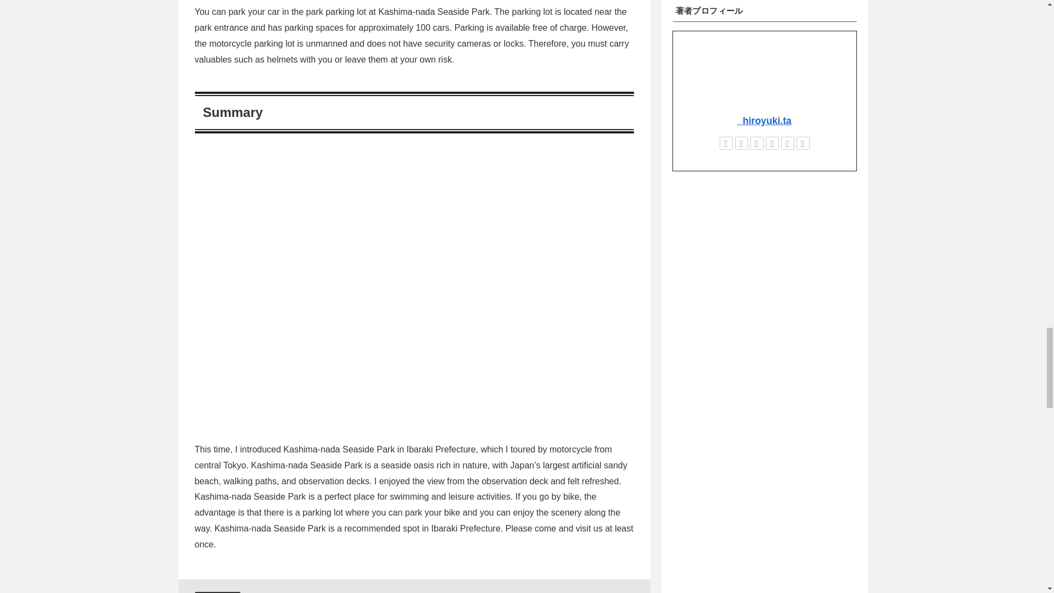 This screenshot has height=593, width=1054. I want to click on touring spot, so click(217, 592).